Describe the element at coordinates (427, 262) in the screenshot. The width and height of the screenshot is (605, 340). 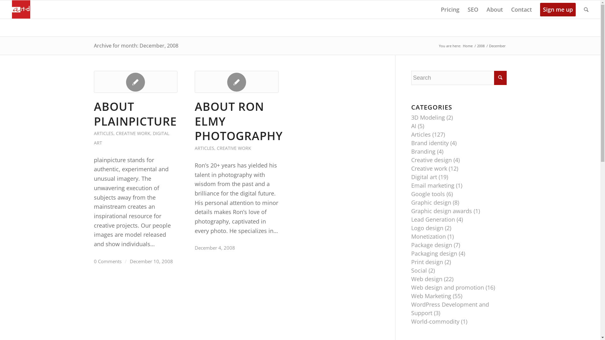
I see `Print design` at that location.